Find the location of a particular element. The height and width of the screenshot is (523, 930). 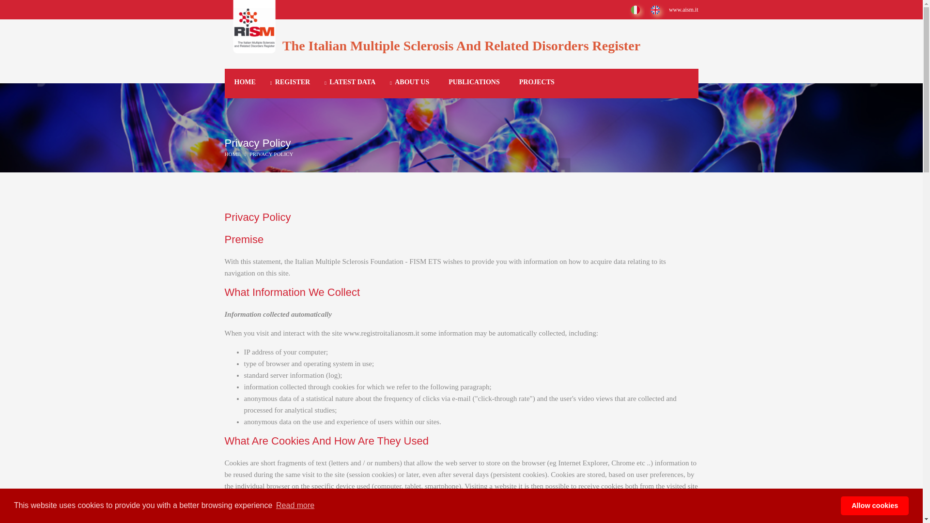

ABOUT US is located at coordinates (412, 83).